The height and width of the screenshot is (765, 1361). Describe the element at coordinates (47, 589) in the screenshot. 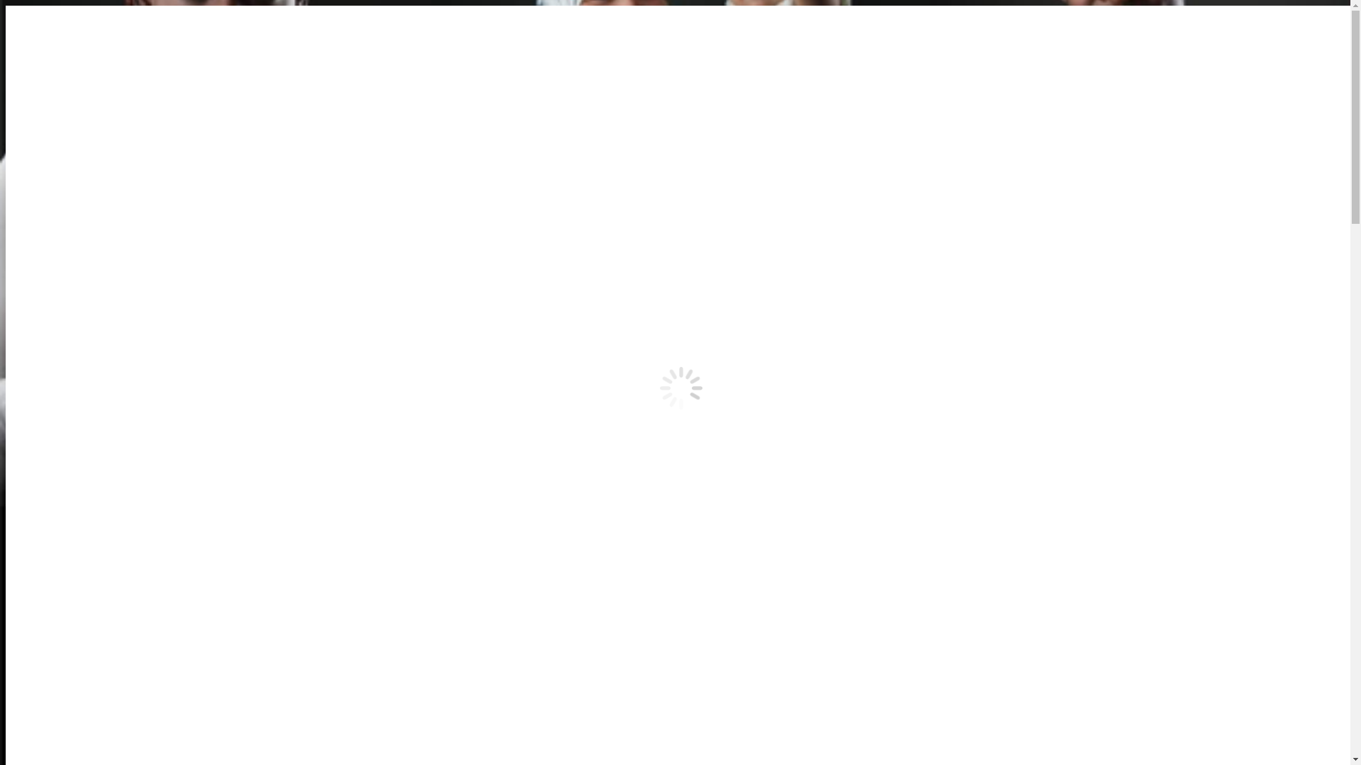

I see `Nepo` at that location.